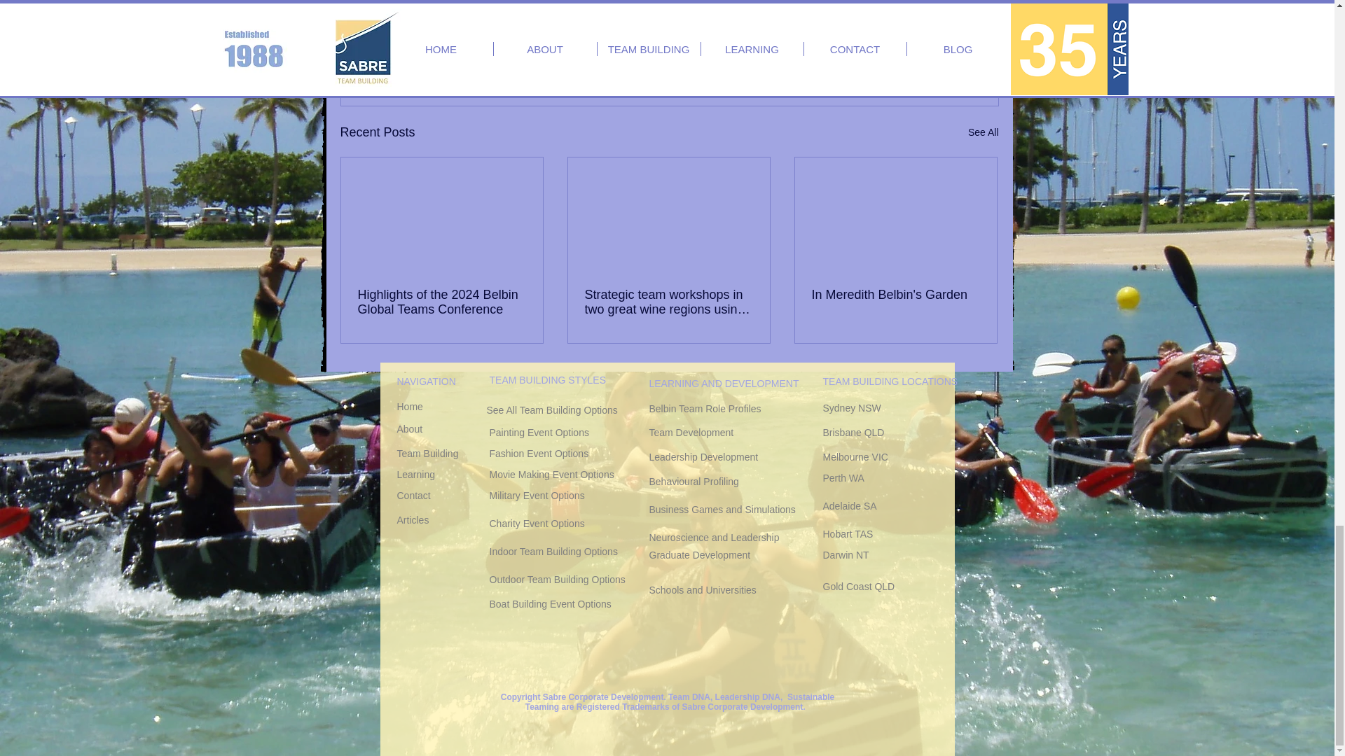 This screenshot has width=1345, height=756. Describe the element at coordinates (984, 132) in the screenshot. I see `See All` at that location.